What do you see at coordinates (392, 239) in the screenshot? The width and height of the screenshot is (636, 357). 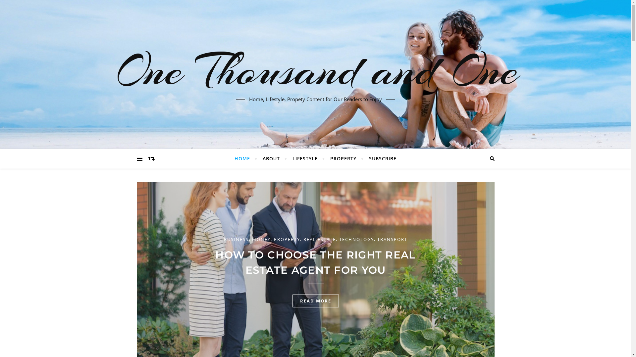 I see `TRANSPORT` at bounding box center [392, 239].